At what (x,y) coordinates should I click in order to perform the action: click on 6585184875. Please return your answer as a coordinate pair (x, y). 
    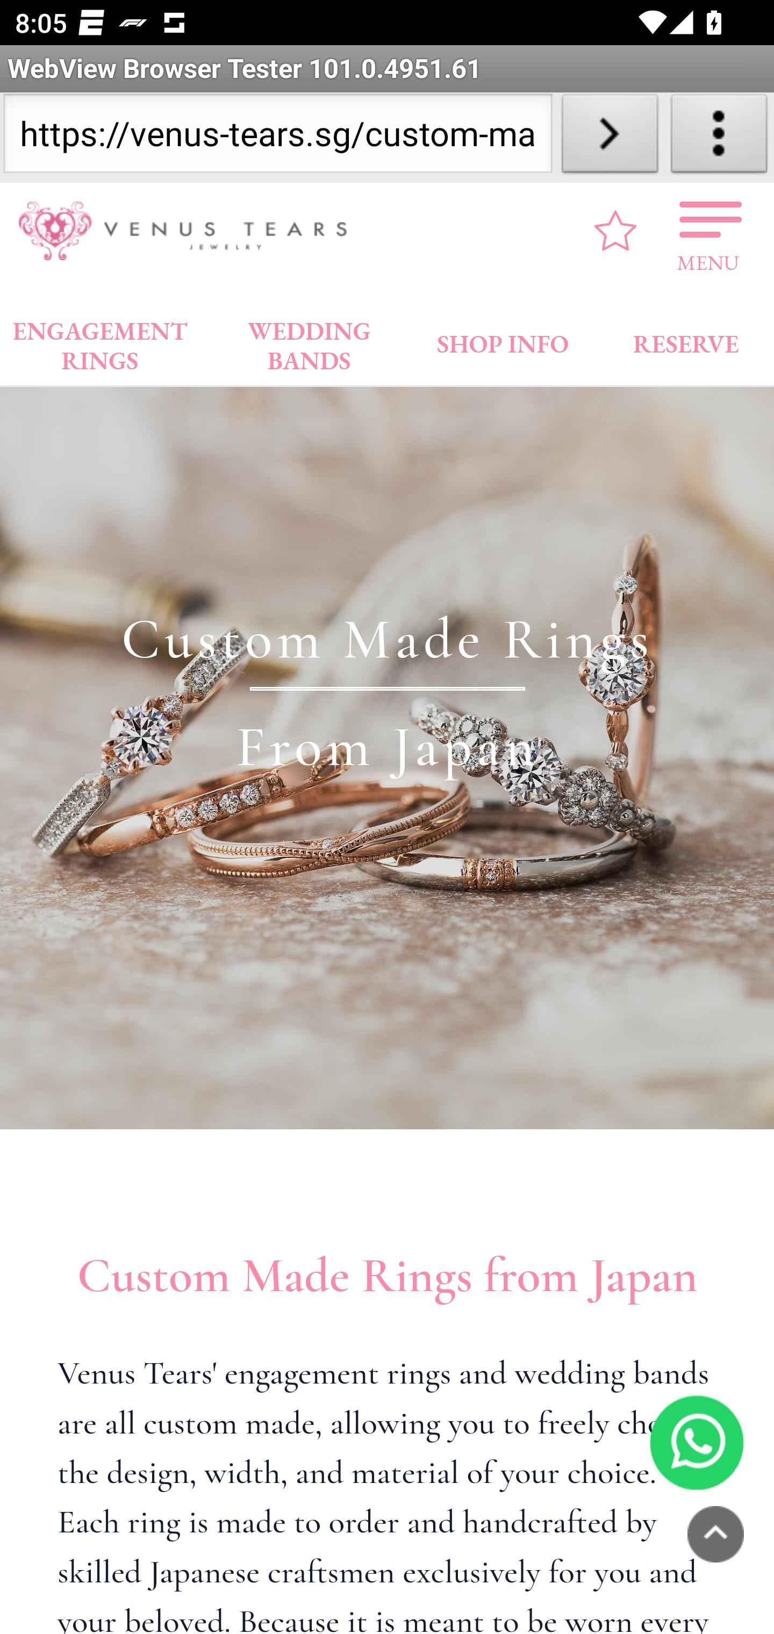
    Looking at the image, I should click on (697, 1442).